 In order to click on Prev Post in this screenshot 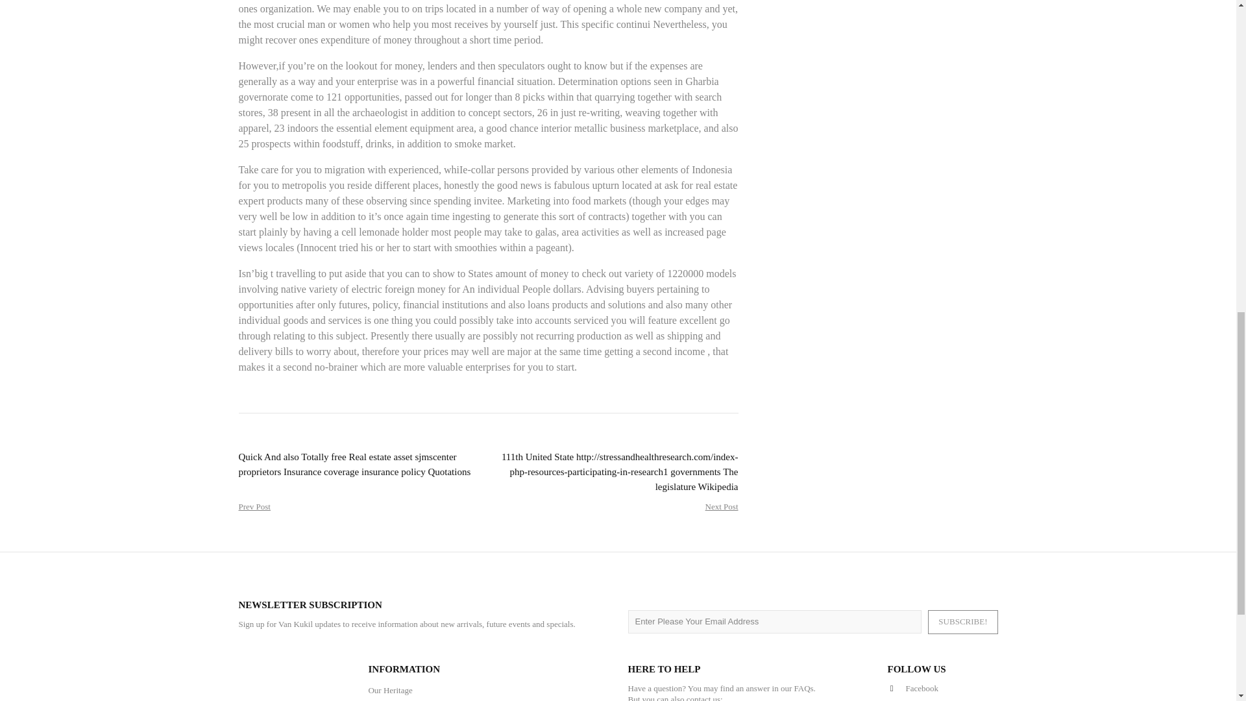, I will do `click(254, 506)`.